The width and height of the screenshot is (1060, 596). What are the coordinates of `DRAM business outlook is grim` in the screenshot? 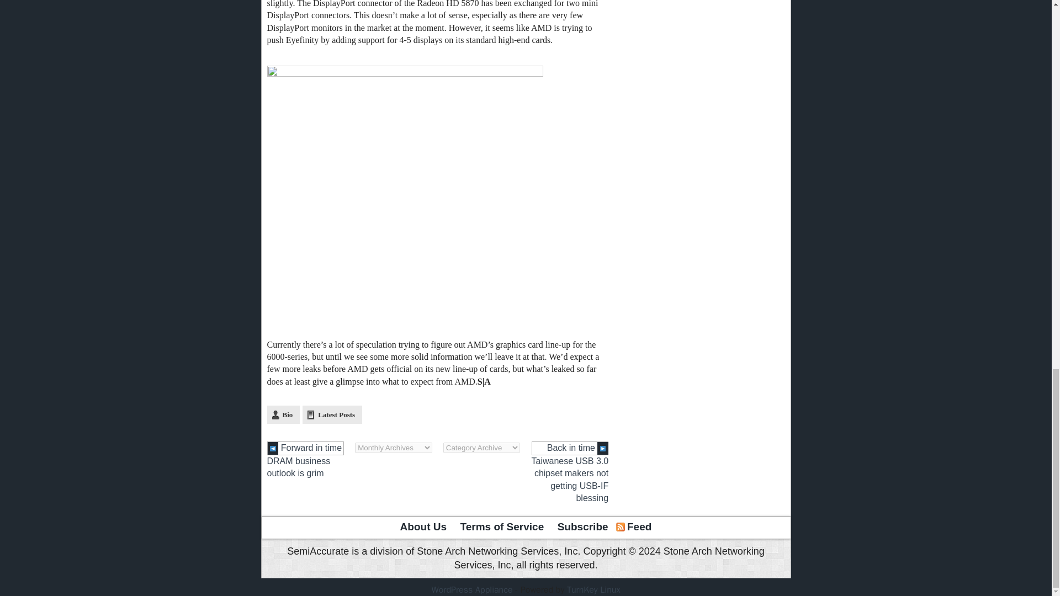 It's located at (299, 467).